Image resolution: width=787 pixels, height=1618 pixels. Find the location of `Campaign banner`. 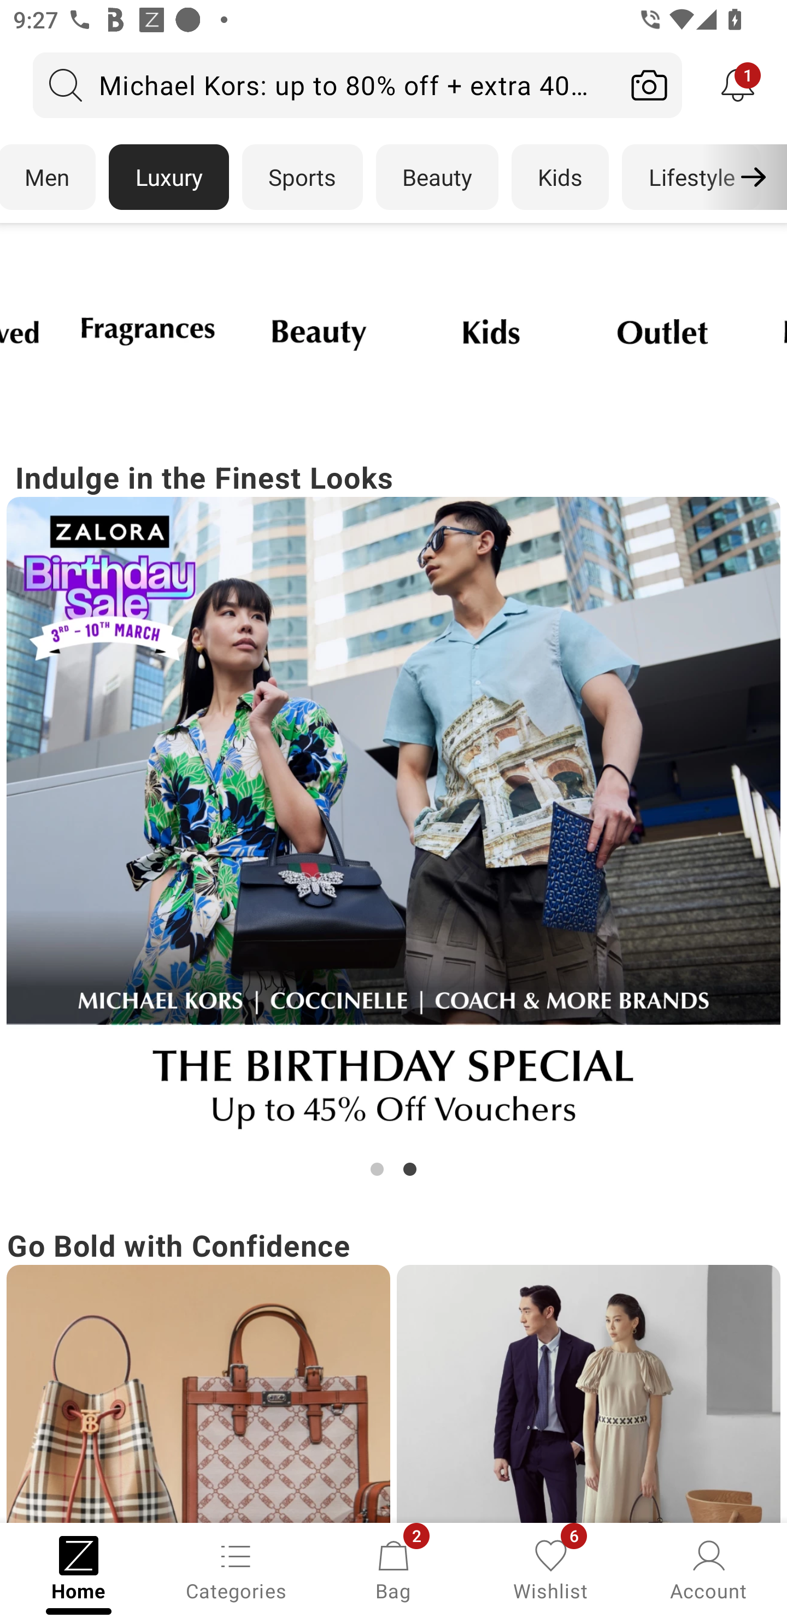

Campaign banner is located at coordinates (148, 331).